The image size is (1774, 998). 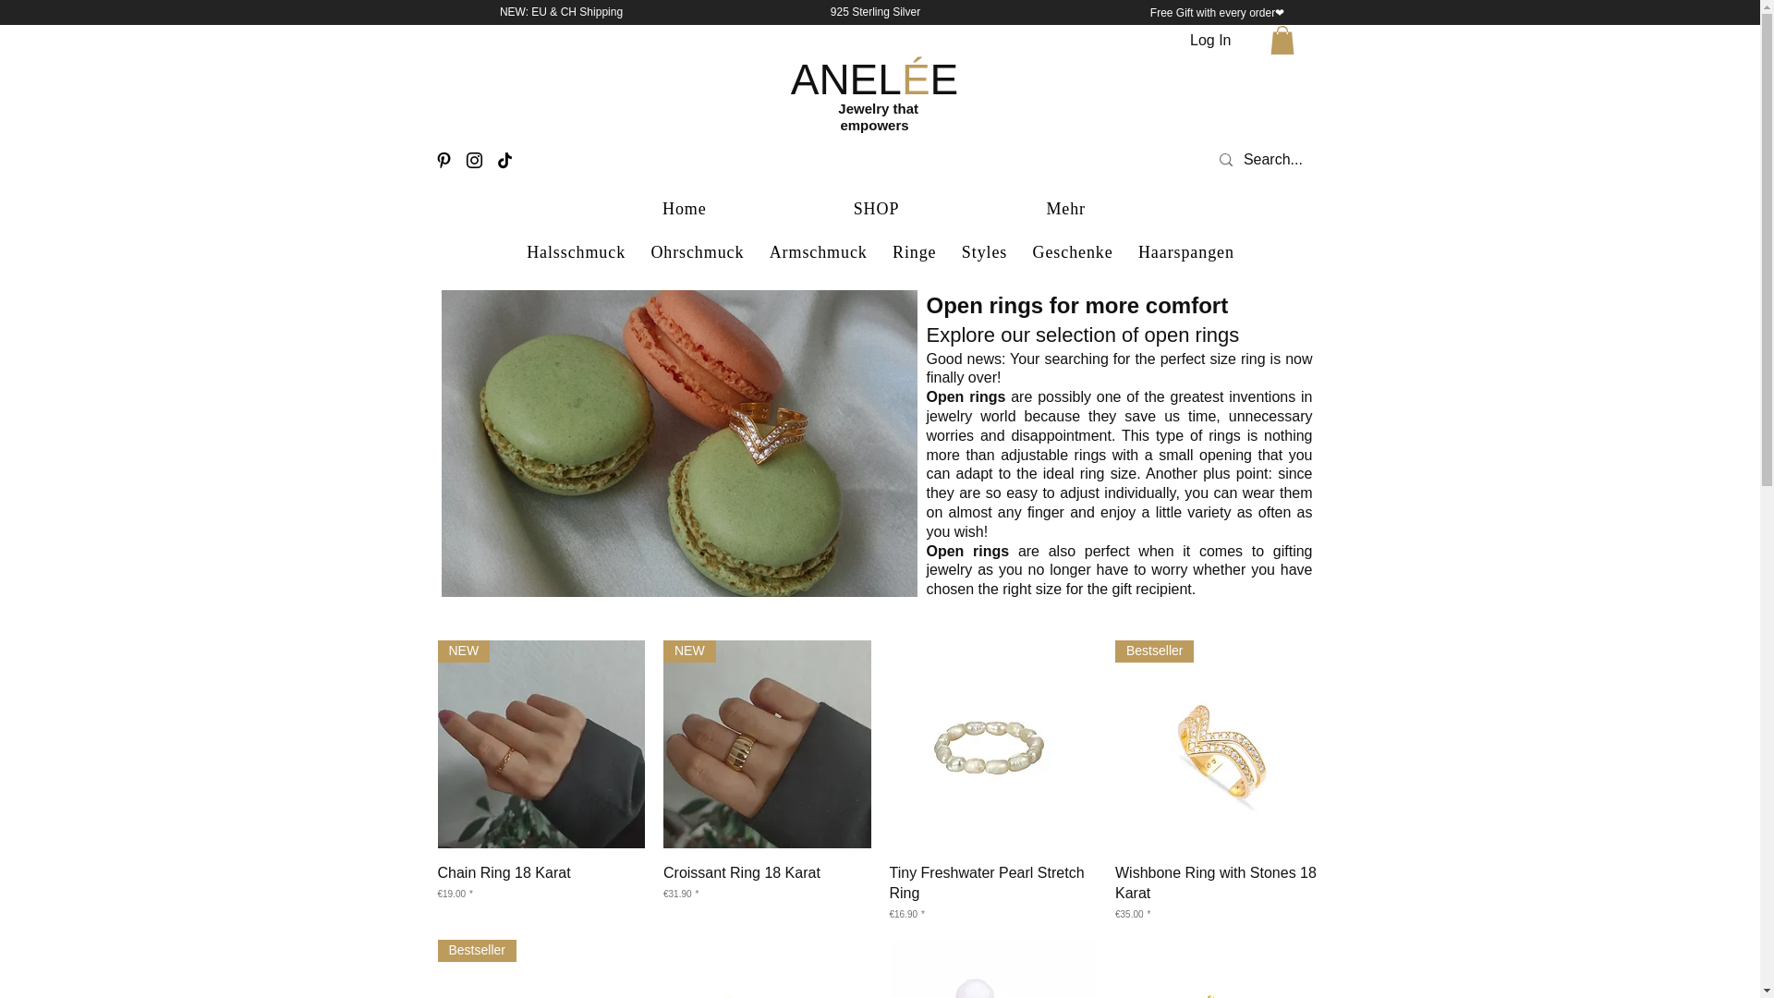 I want to click on Log In, so click(x=1210, y=41).